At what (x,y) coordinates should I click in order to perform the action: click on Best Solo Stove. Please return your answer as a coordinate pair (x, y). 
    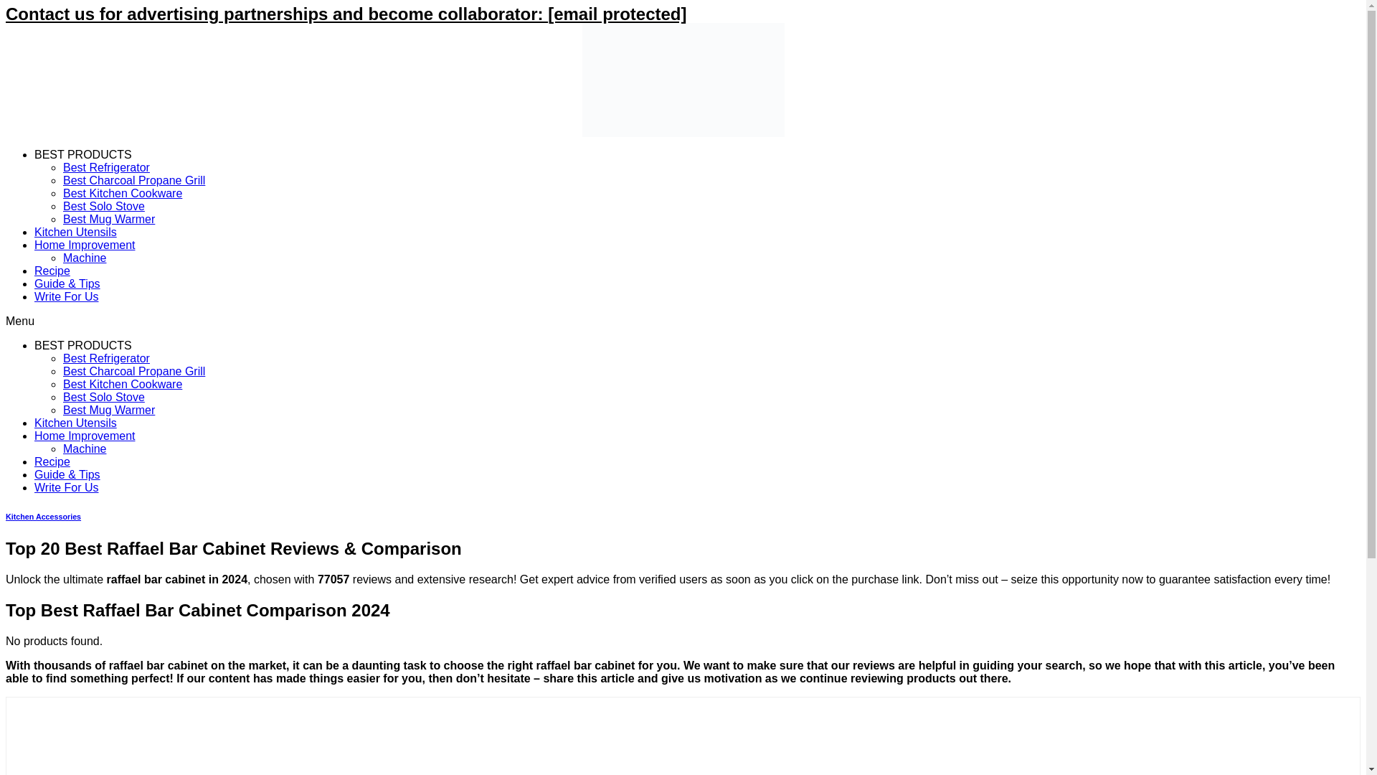
    Looking at the image, I should click on (103, 397).